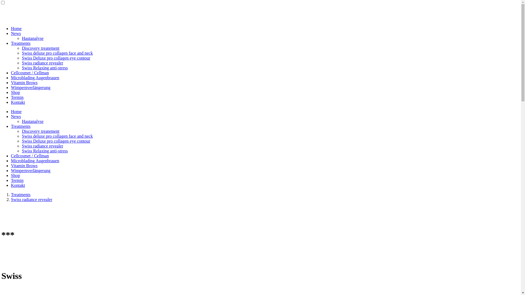  Describe the element at coordinates (45, 151) in the screenshot. I see `Swiss Relaxing anti-stress` at that location.